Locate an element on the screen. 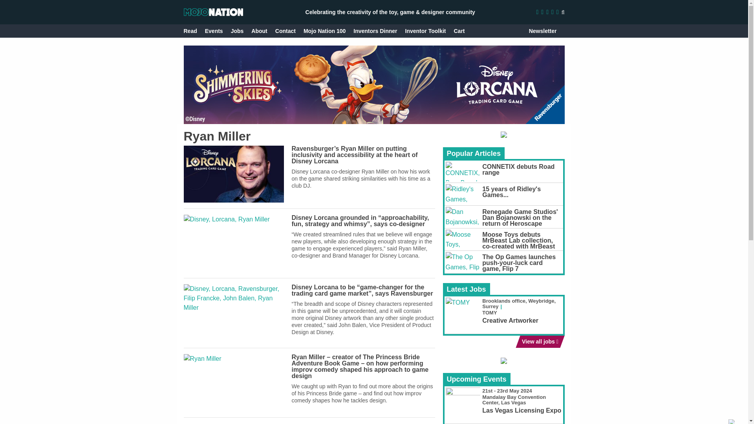 The width and height of the screenshot is (754, 424). Inventors Dinner is located at coordinates (375, 31).